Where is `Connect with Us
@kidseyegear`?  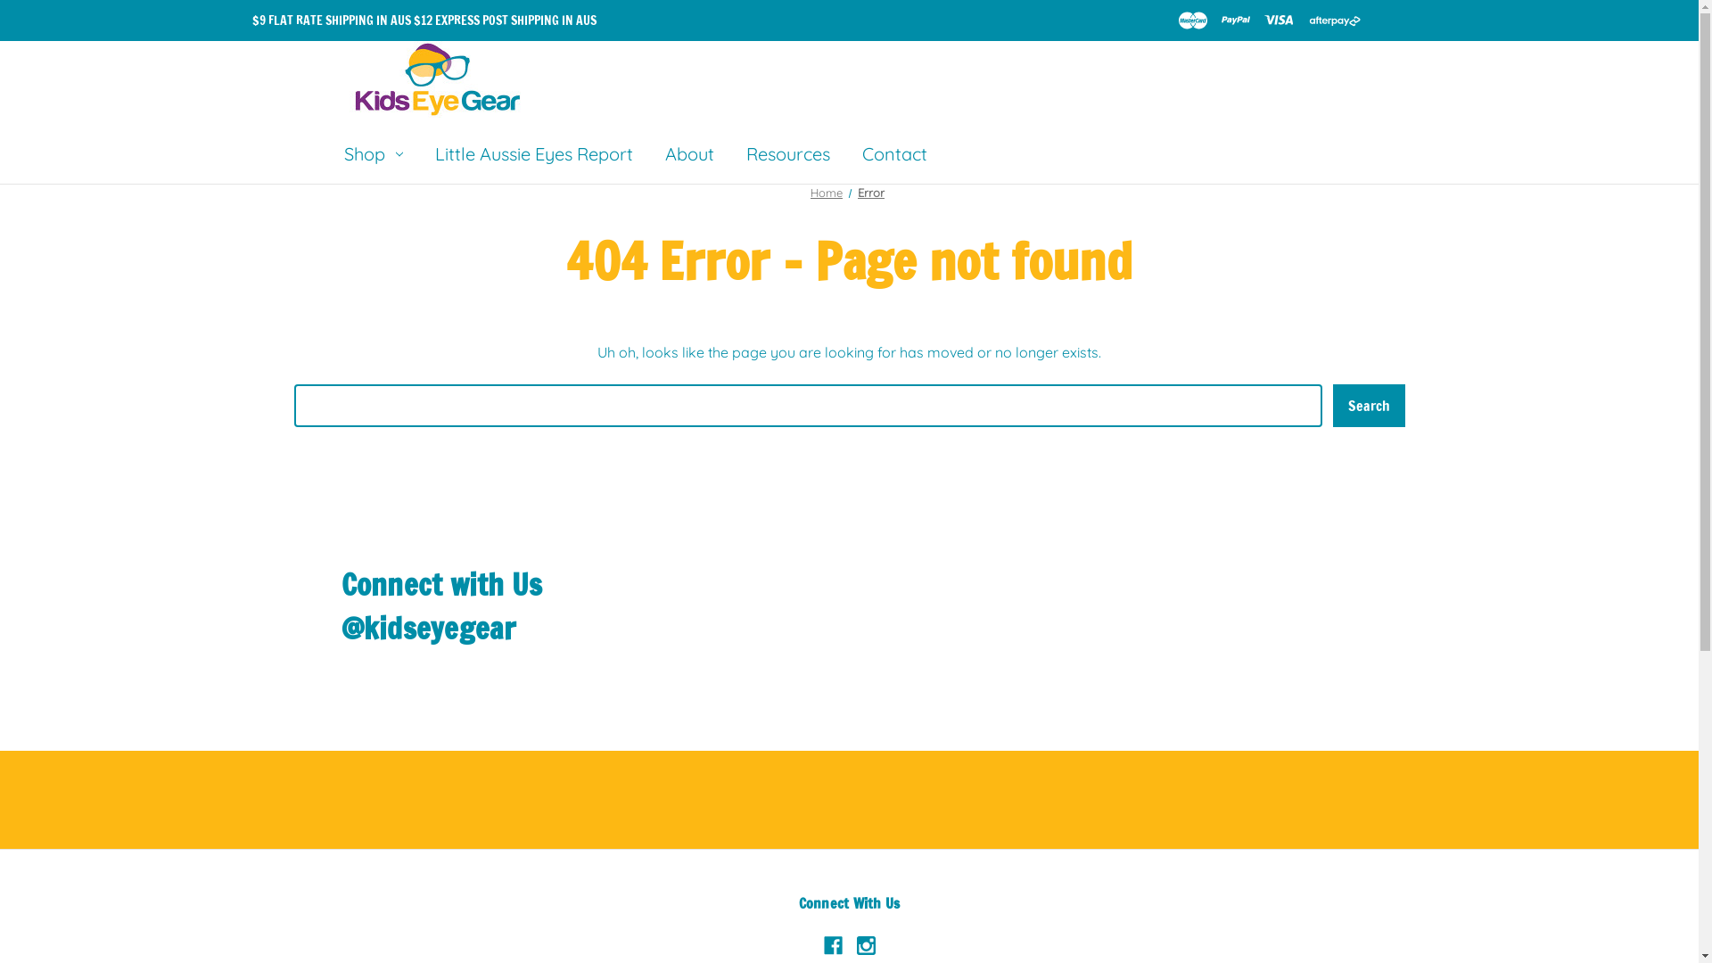
Connect with Us
@kidseyegear is located at coordinates (849, 606).